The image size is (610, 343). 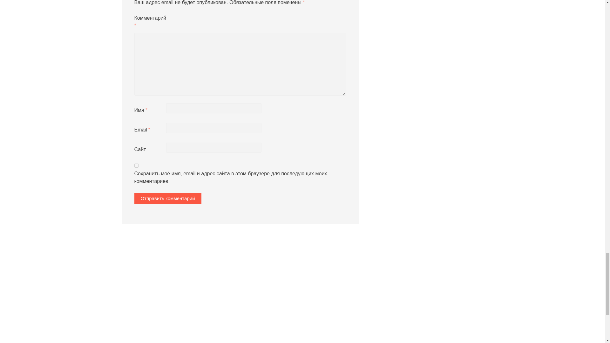 What do you see at coordinates (136, 166) in the screenshot?
I see `yes` at bounding box center [136, 166].